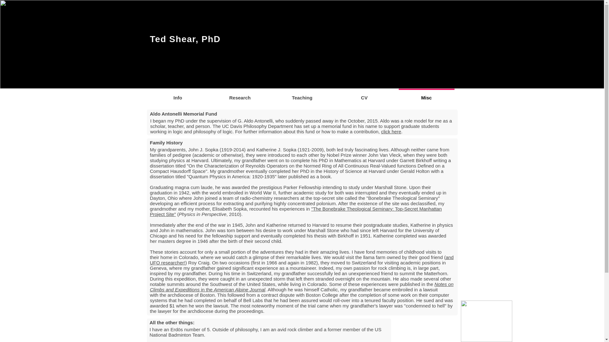  Describe the element at coordinates (302, 94) in the screenshot. I see `Teaching` at that location.